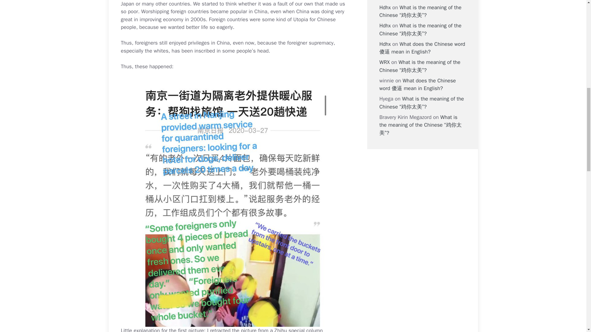  I want to click on WRX, so click(384, 62).